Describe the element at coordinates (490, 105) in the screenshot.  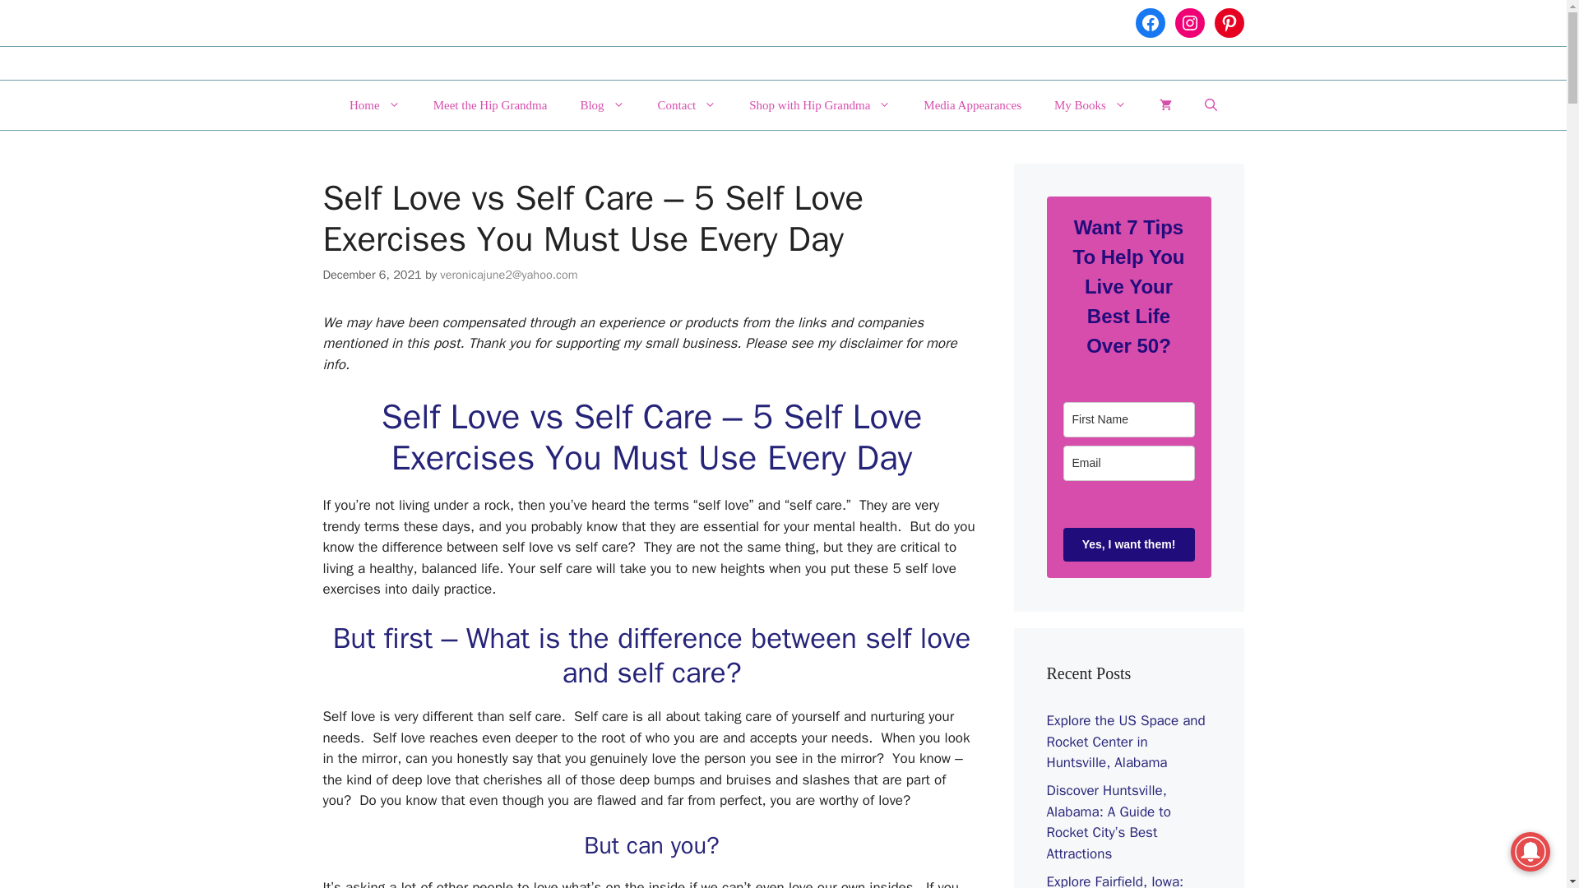
I see `Meet the Hip Grandma` at that location.